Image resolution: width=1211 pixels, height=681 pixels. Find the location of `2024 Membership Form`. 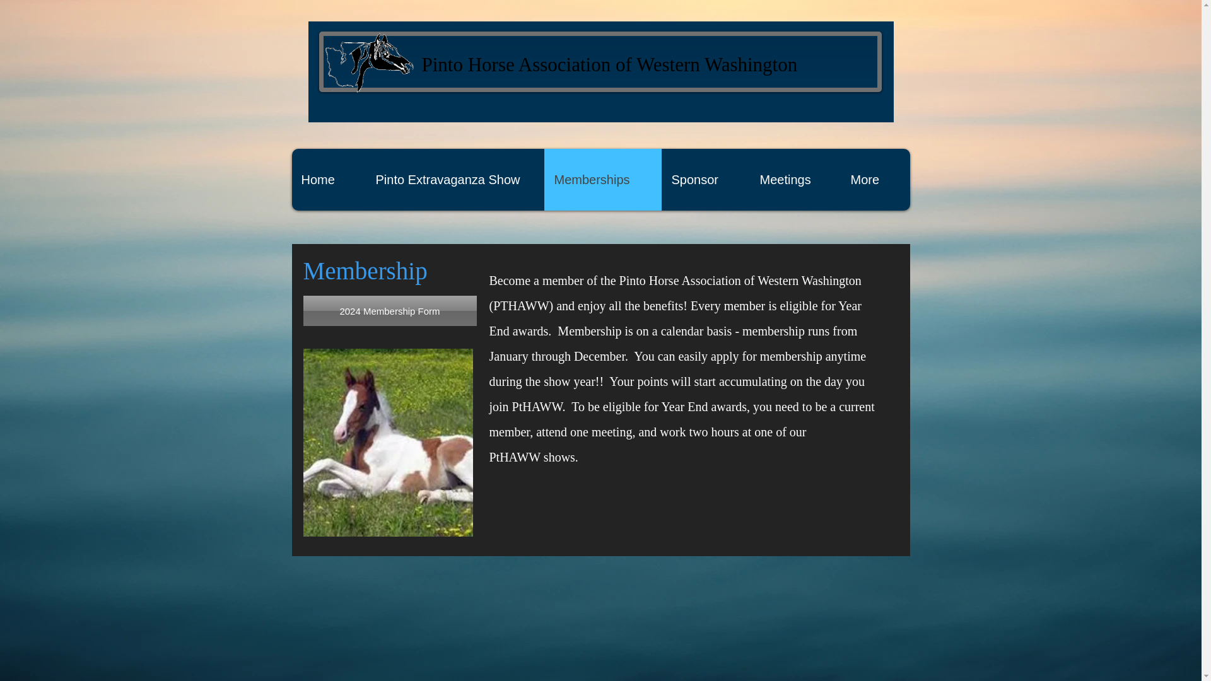

2024 Membership Form is located at coordinates (389, 310).